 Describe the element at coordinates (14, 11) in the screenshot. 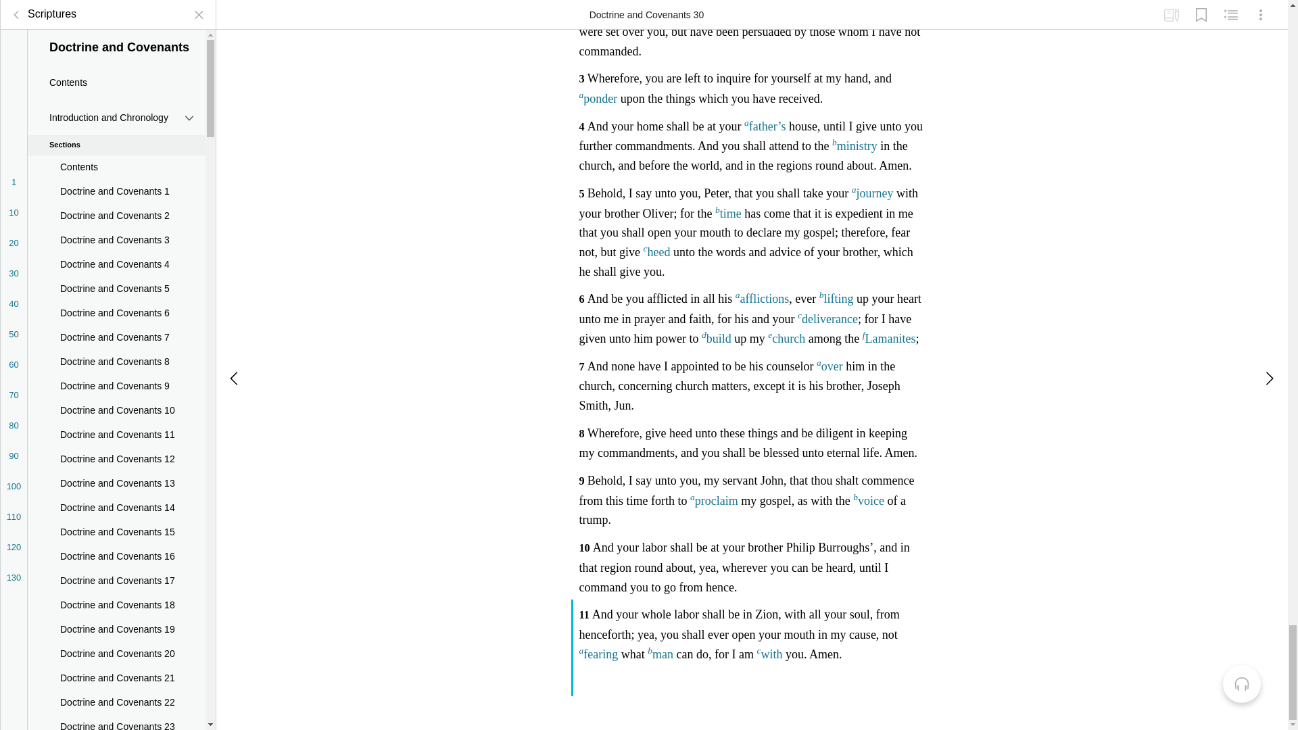

I see `70` at that location.